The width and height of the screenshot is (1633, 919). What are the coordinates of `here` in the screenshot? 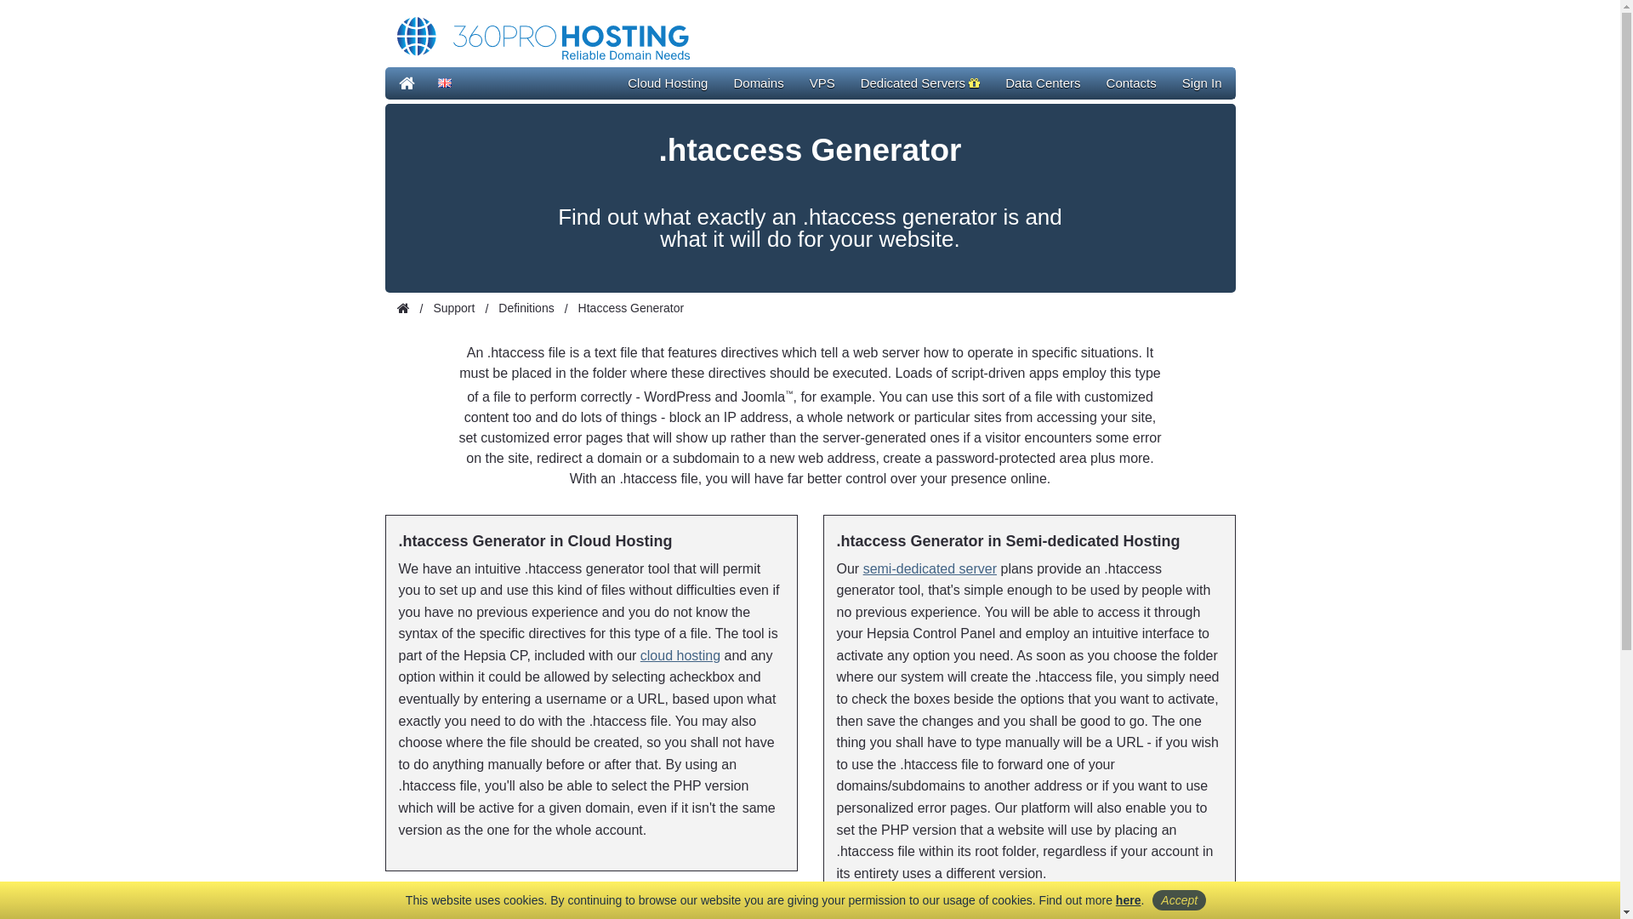 It's located at (1129, 900).